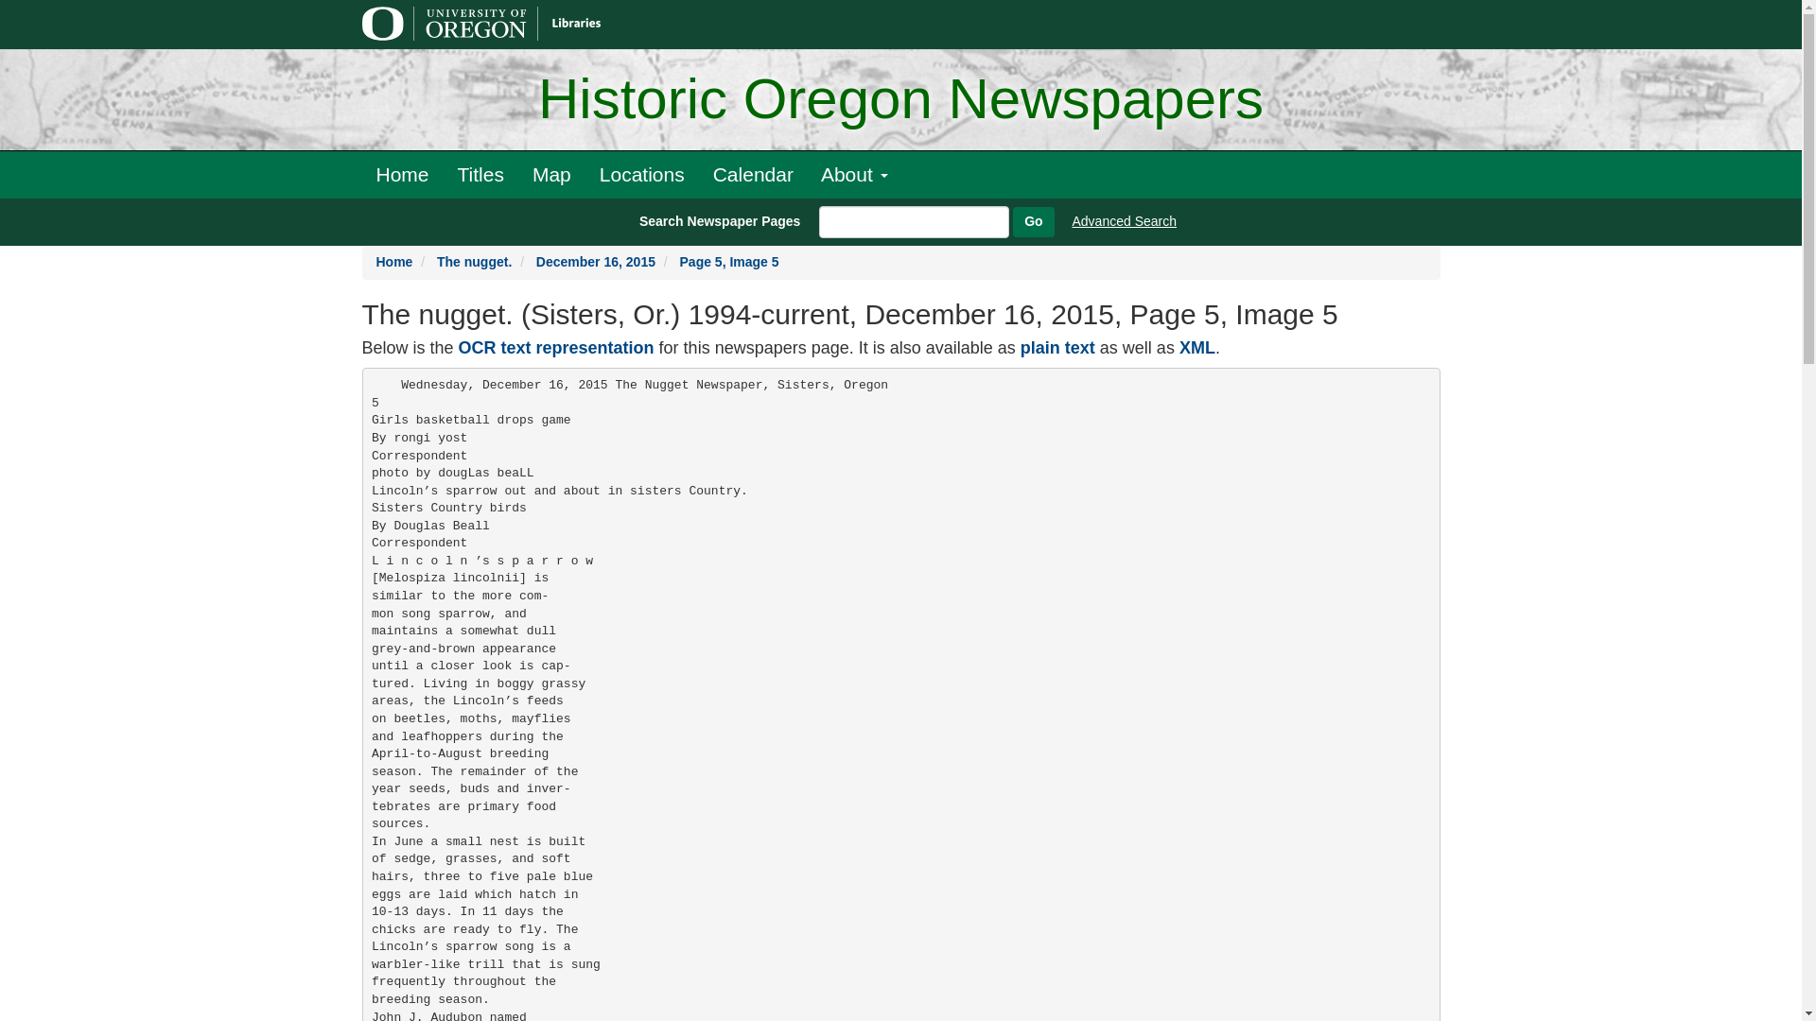  I want to click on plain text, so click(1057, 348).